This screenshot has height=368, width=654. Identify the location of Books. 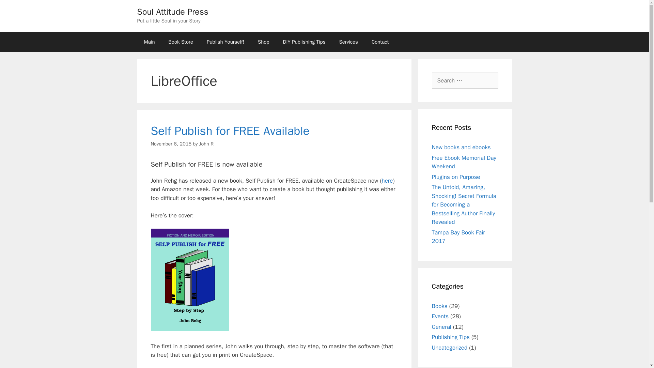
(439, 306).